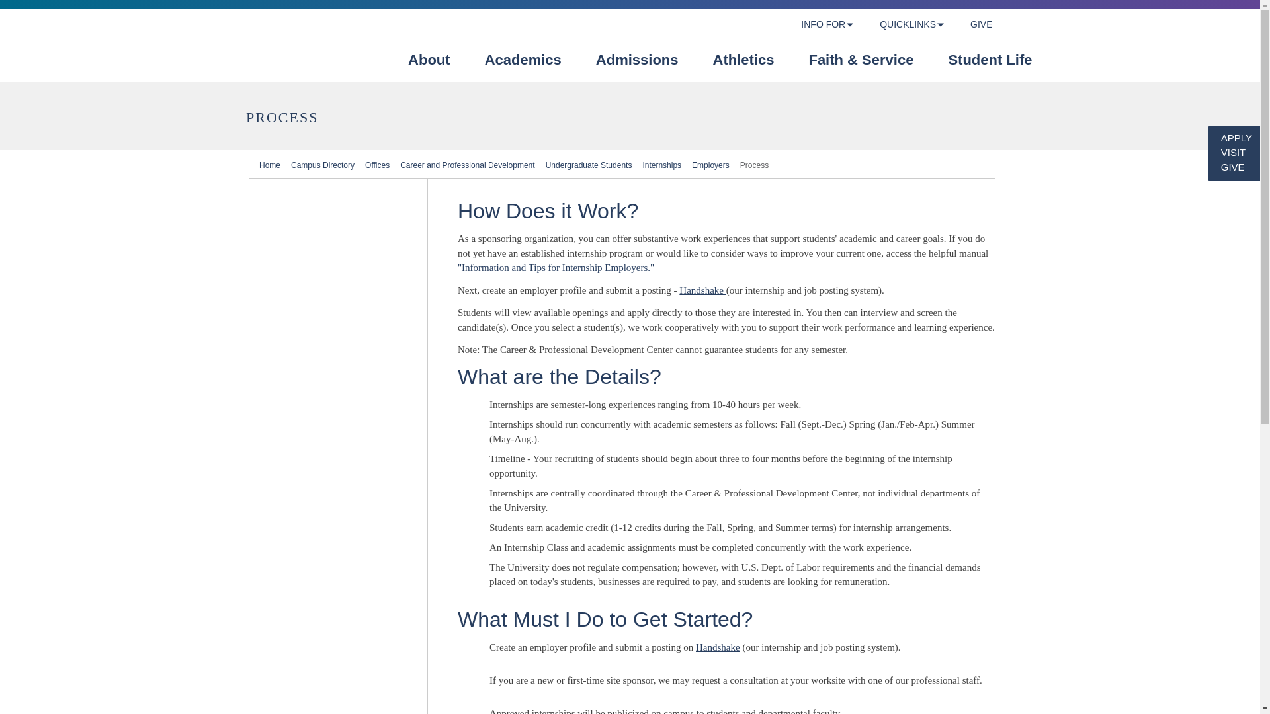 The height and width of the screenshot is (714, 1270). What do you see at coordinates (1026, 25) in the screenshot?
I see `search` at bounding box center [1026, 25].